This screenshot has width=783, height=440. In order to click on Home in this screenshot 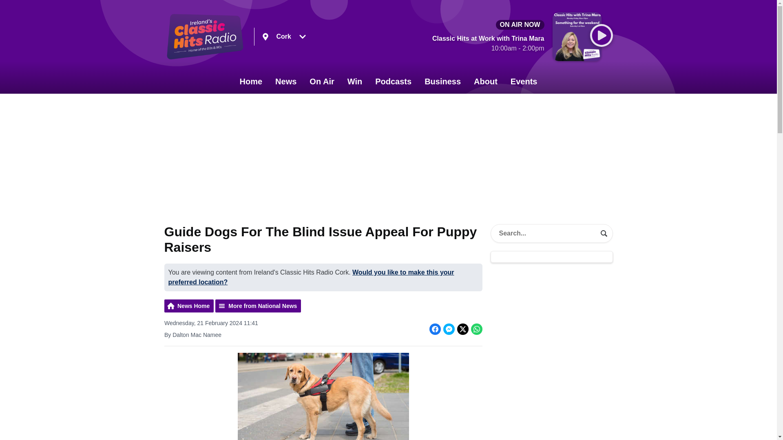, I will do `click(251, 81)`.